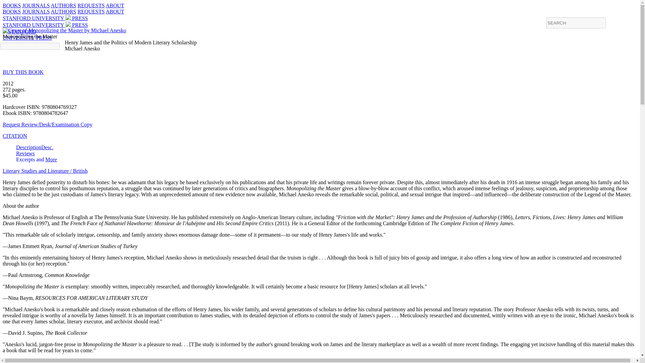 Image resolution: width=645 pixels, height=363 pixels. Describe the element at coordinates (11, 5) in the screenshot. I see `STANFORD UNIVERSITY PRESS` at that location.